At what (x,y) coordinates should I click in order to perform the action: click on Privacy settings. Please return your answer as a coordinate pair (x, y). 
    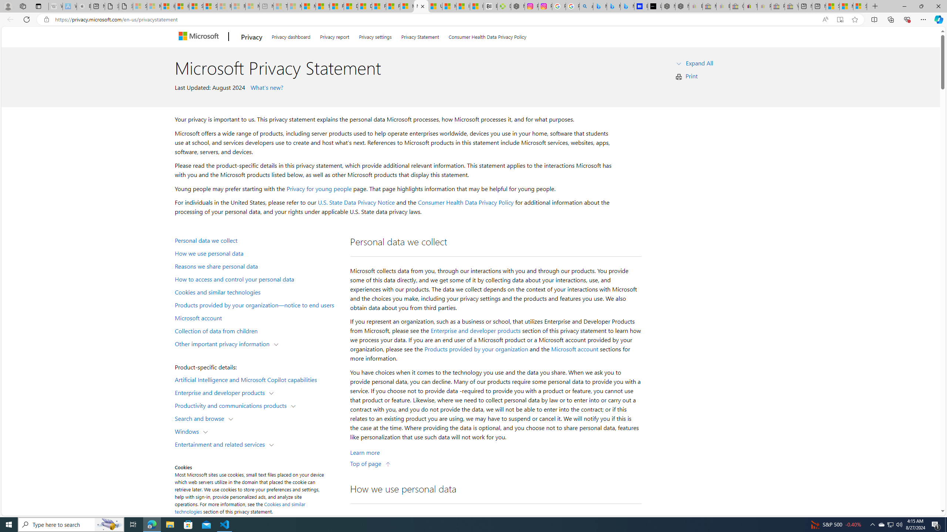
    Looking at the image, I should click on (375, 35).